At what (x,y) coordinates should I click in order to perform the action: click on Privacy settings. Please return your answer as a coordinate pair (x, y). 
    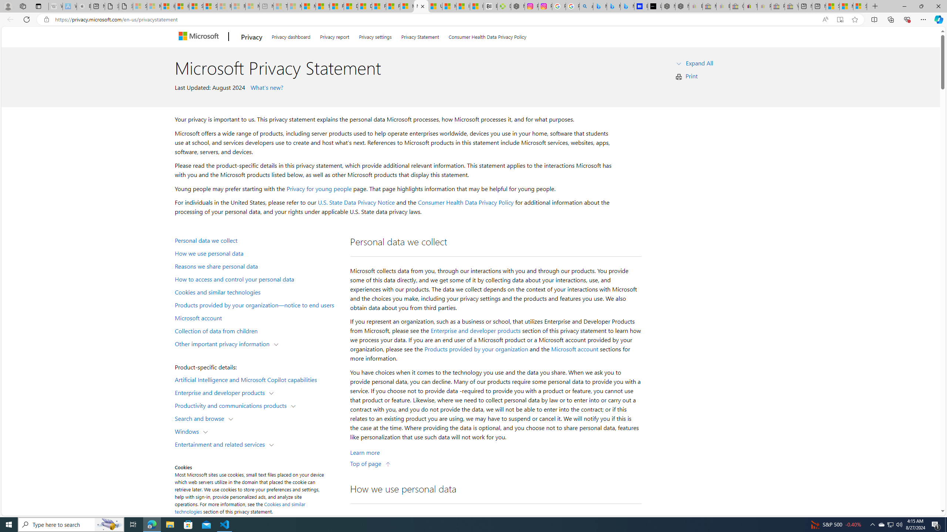
    Looking at the image, I should click on (375, 35).